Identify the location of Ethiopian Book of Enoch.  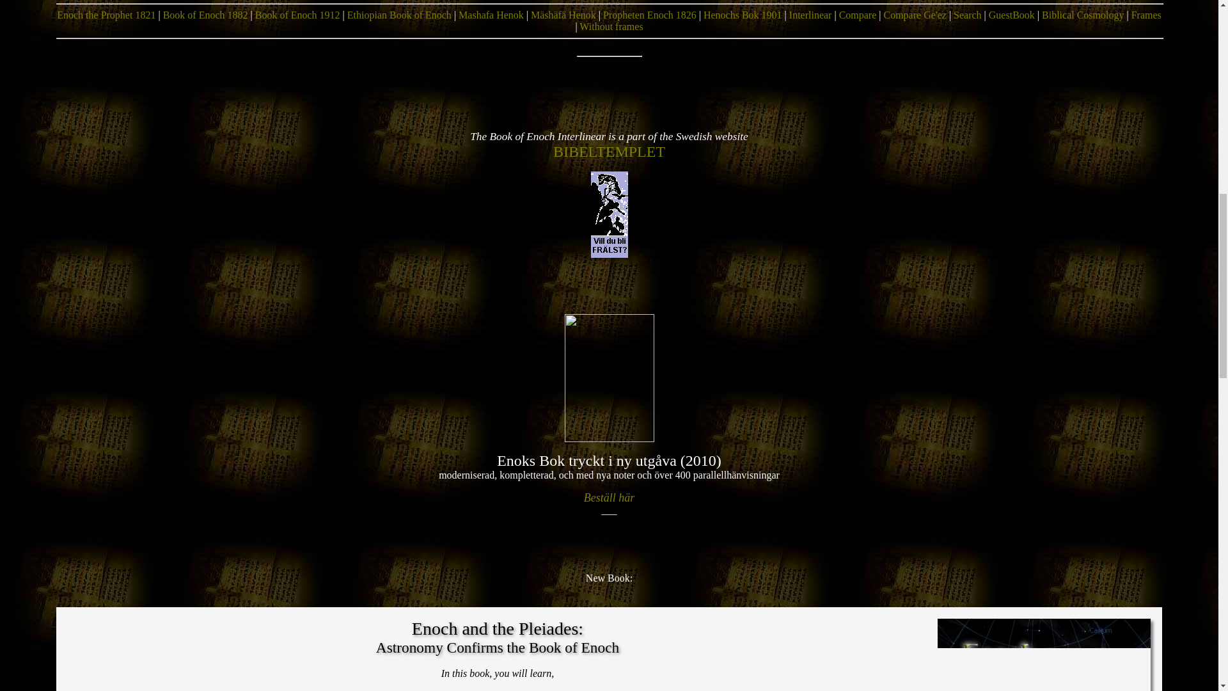
(399, 15).